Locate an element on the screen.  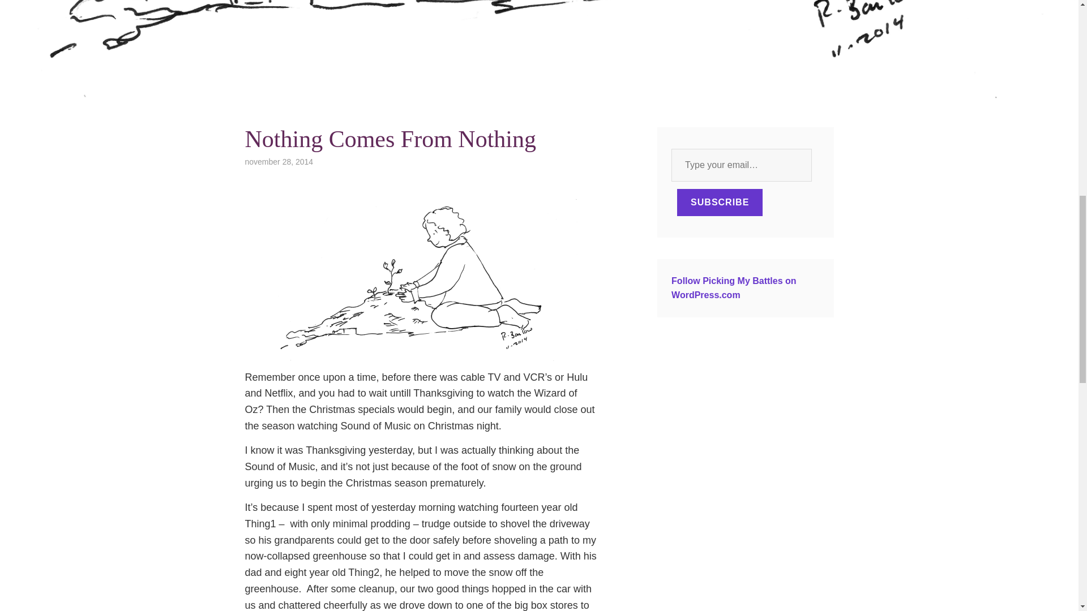
Follow Picking My Battles on WordPress.com is located at coordinates (734, 289).